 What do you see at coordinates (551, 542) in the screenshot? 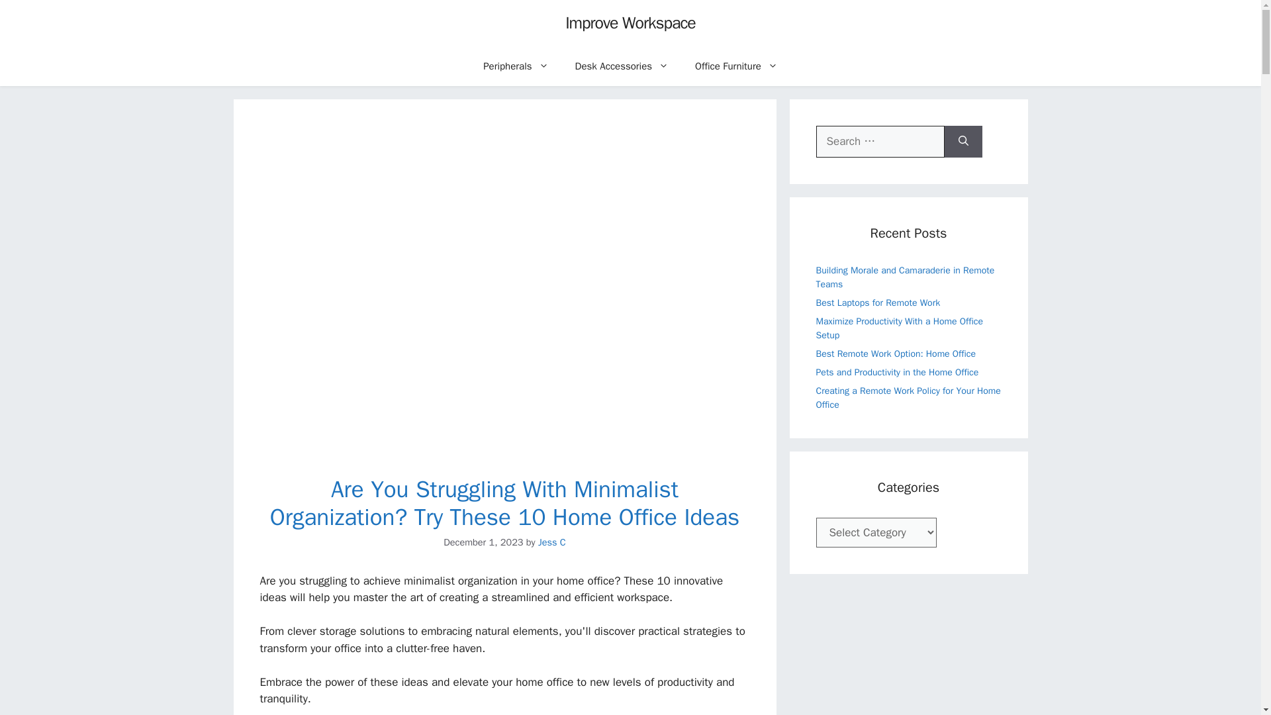
I see `Jess C` at bounding box center [551, 542].